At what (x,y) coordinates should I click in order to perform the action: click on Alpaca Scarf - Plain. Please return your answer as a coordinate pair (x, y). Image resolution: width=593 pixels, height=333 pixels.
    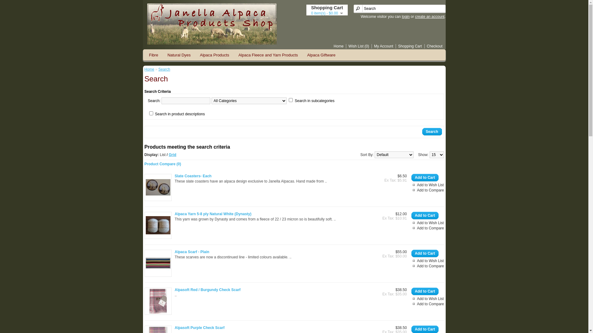
    Looking at the image, I should click on (192, 252).